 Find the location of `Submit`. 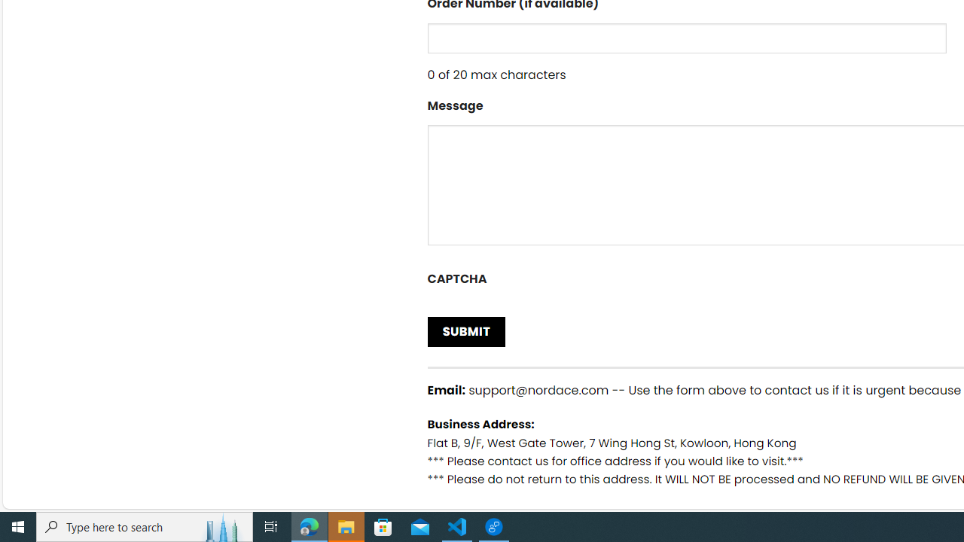

Submit is located at coordinates (467, 331).